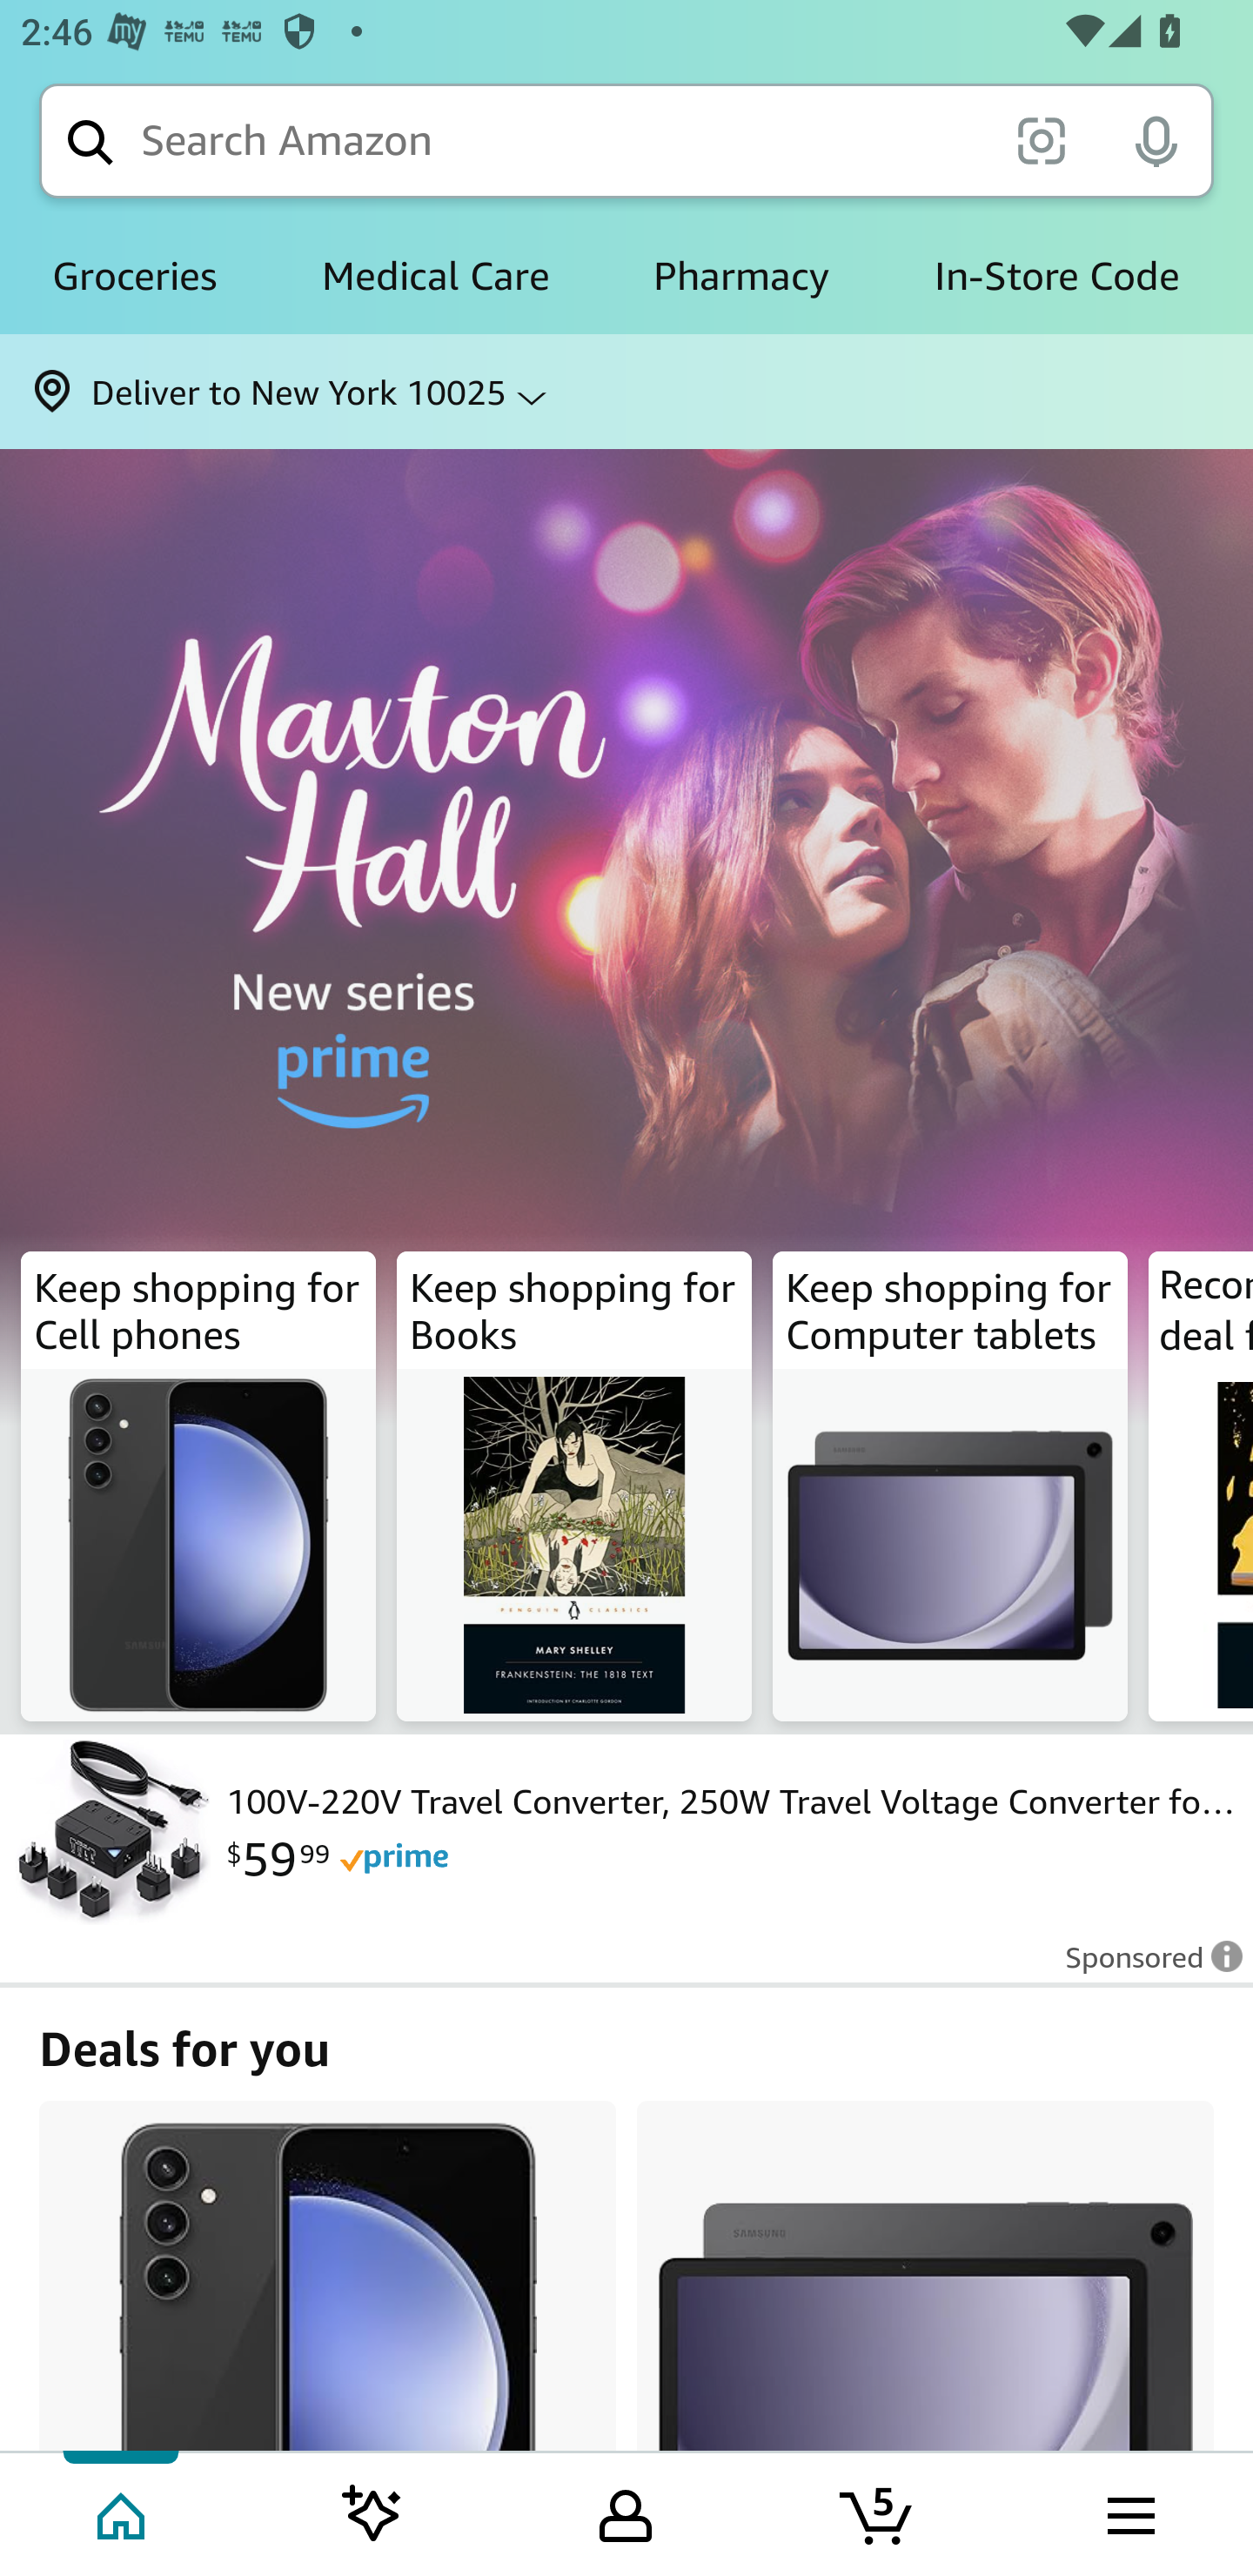 The width and height of the screenshot is (1253, 2576). I want to click on Medical Care, so click(435, 277).